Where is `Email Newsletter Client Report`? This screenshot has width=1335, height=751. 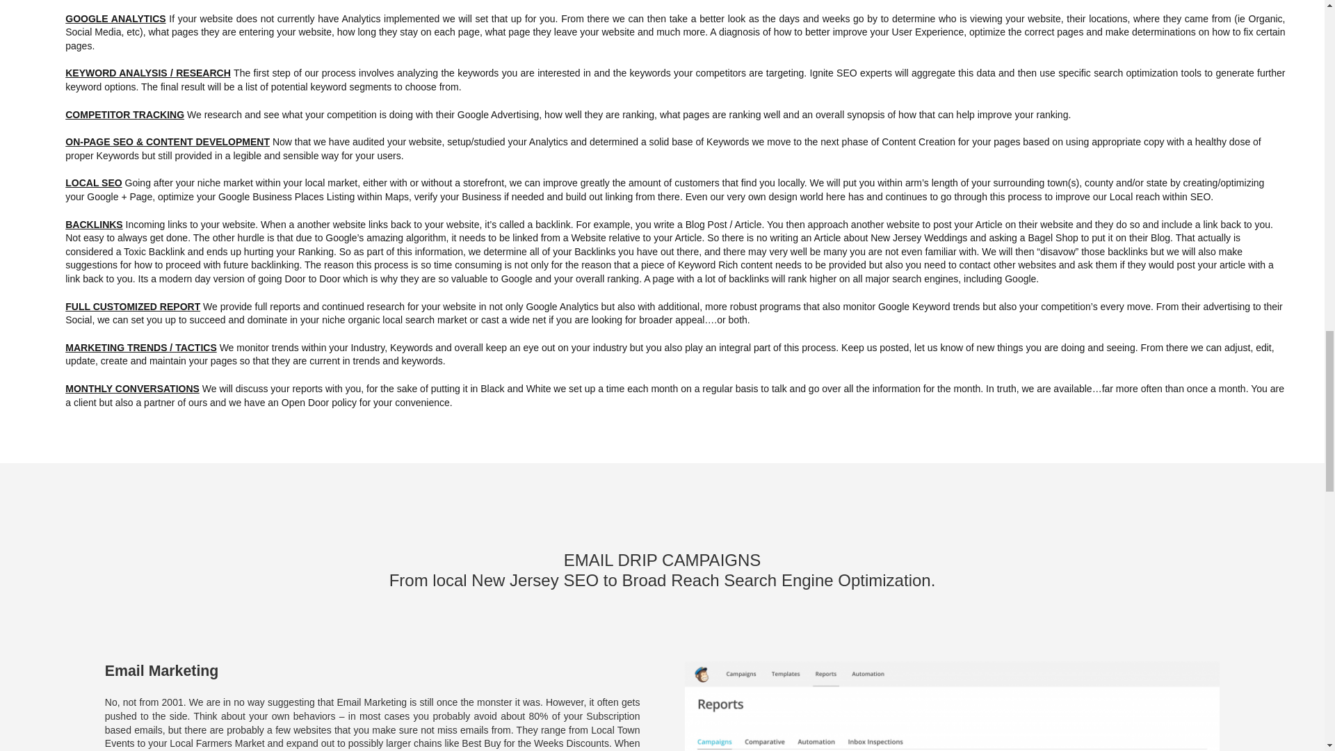
Email Newsletter Client Report is located at coordinates (952, 706).